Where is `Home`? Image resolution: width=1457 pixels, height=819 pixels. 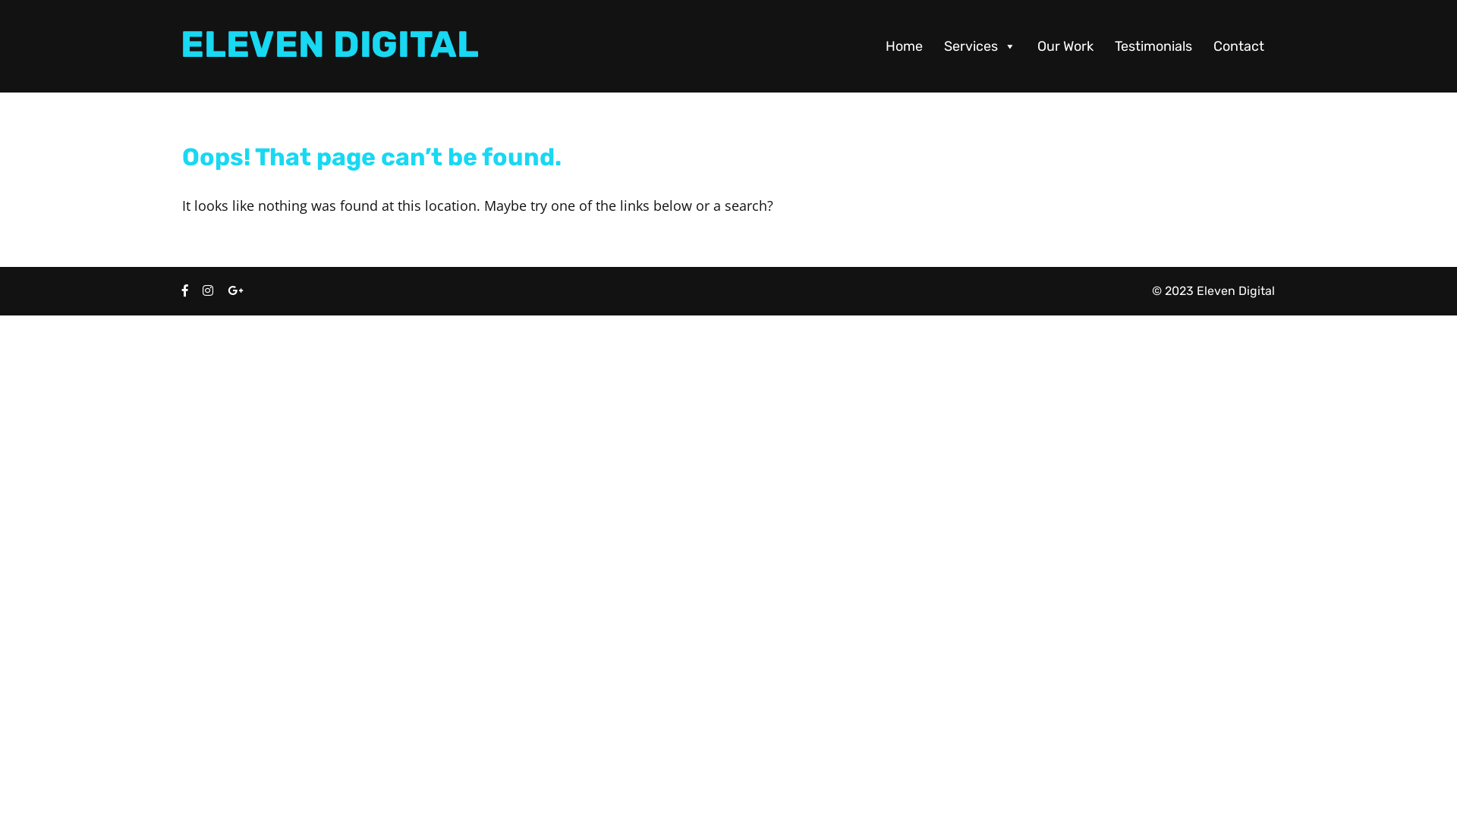 Home is located at coordinates (905, 46).